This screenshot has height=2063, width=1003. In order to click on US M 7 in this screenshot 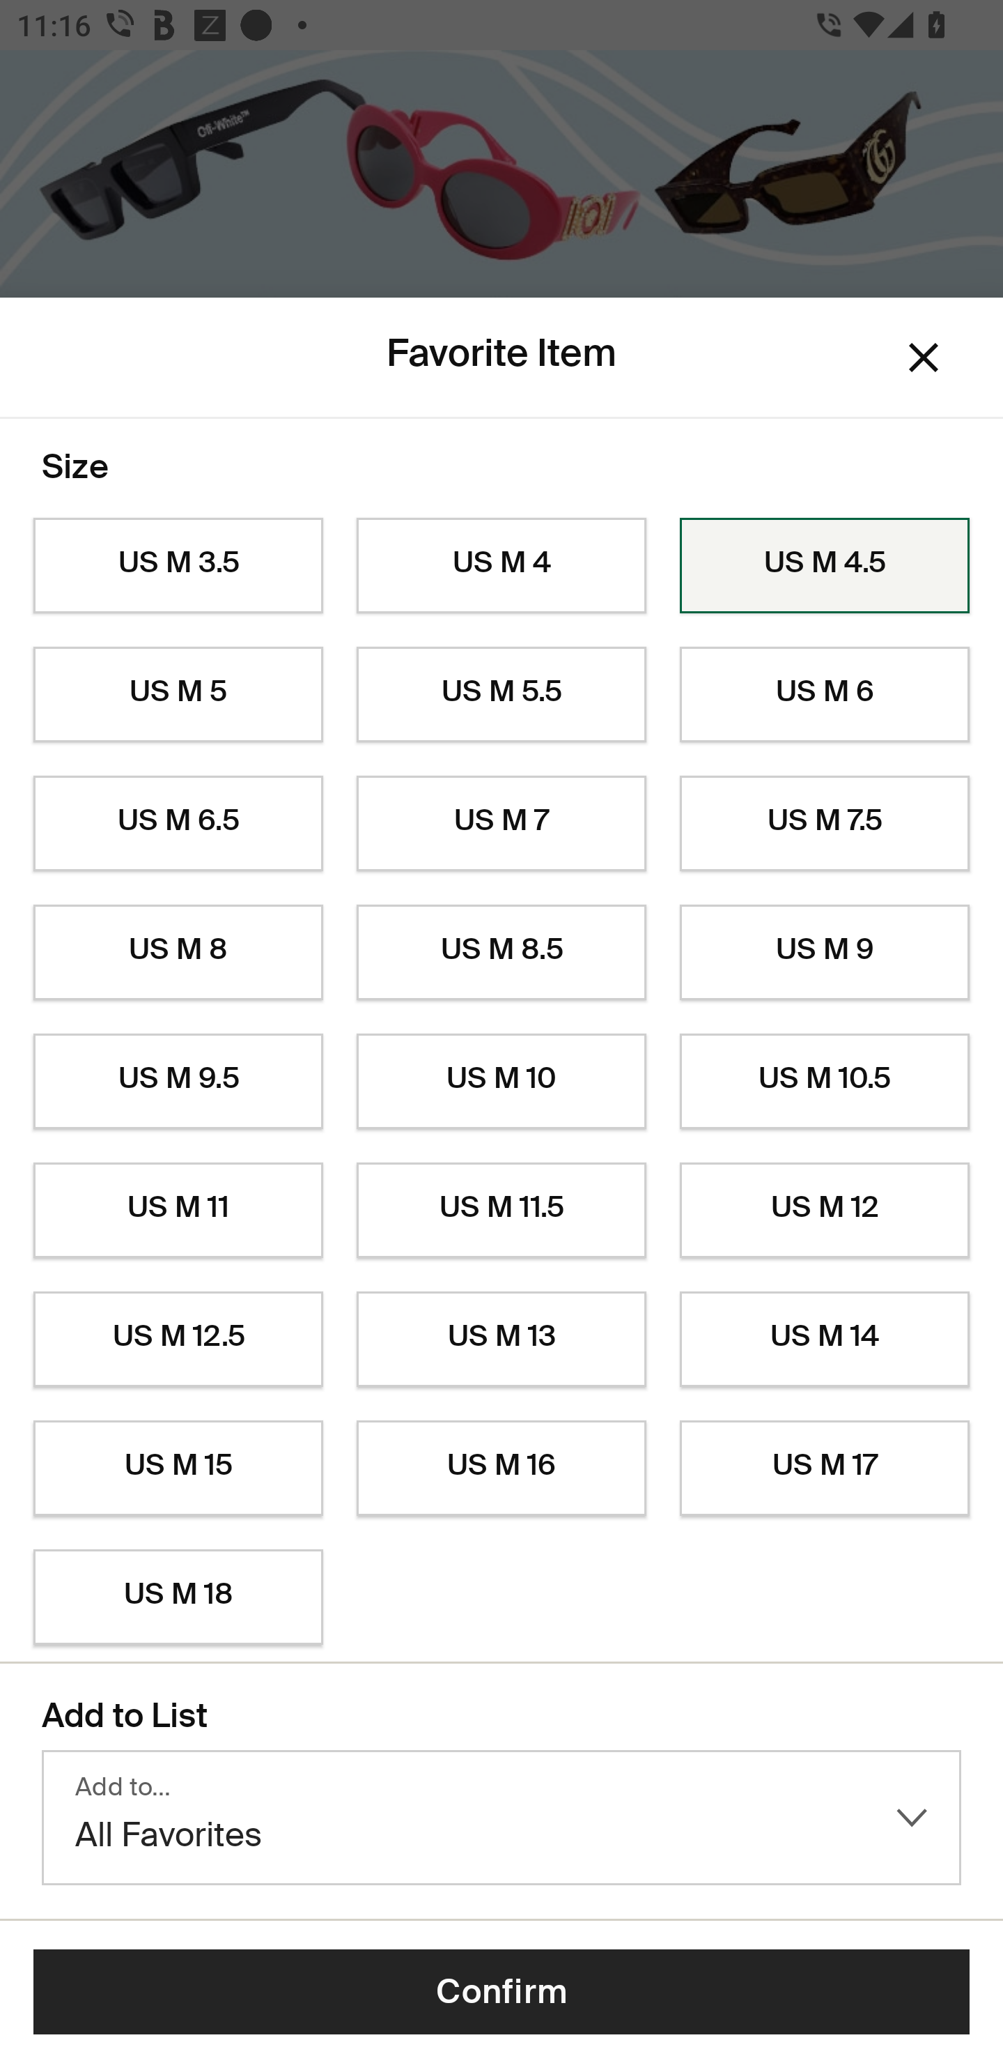, I will do `click(501, 824)`.